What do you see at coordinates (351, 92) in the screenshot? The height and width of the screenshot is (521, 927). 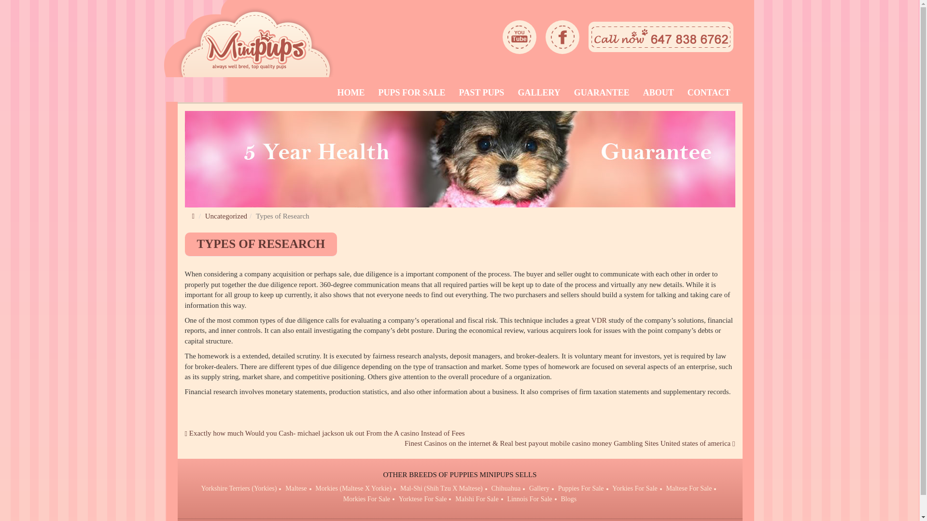 I see `Home` at bounding box center [351, 92].